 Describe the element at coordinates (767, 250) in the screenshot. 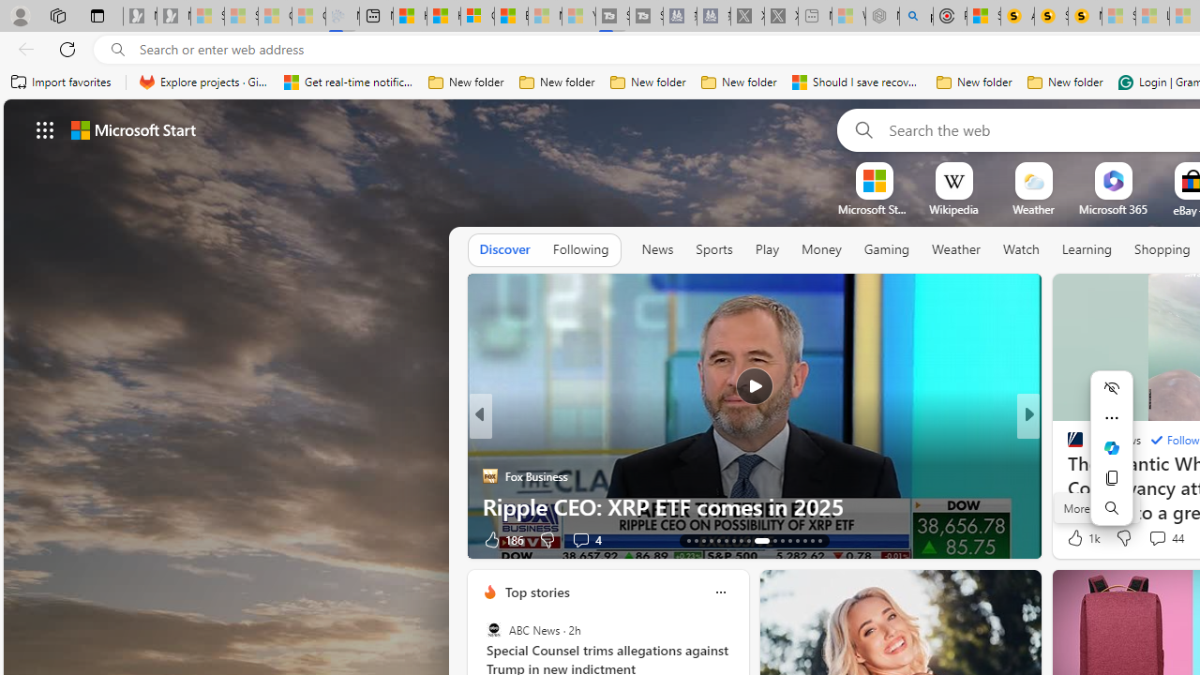

I see `Play` at that location.